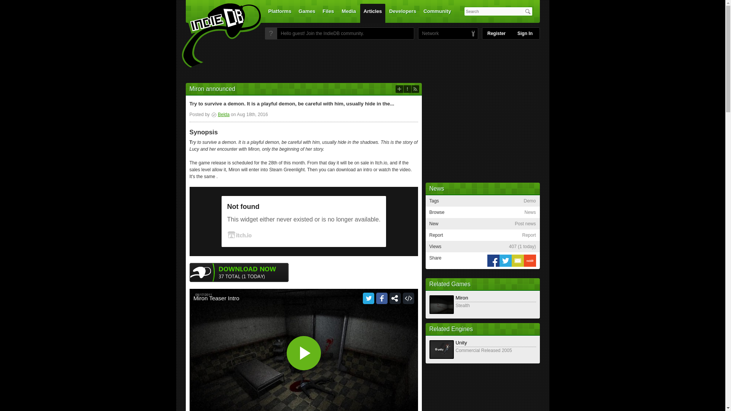 Image resolution: width=731 pixels, height=411 pixels. I want to click on Files, so click(328, 13).